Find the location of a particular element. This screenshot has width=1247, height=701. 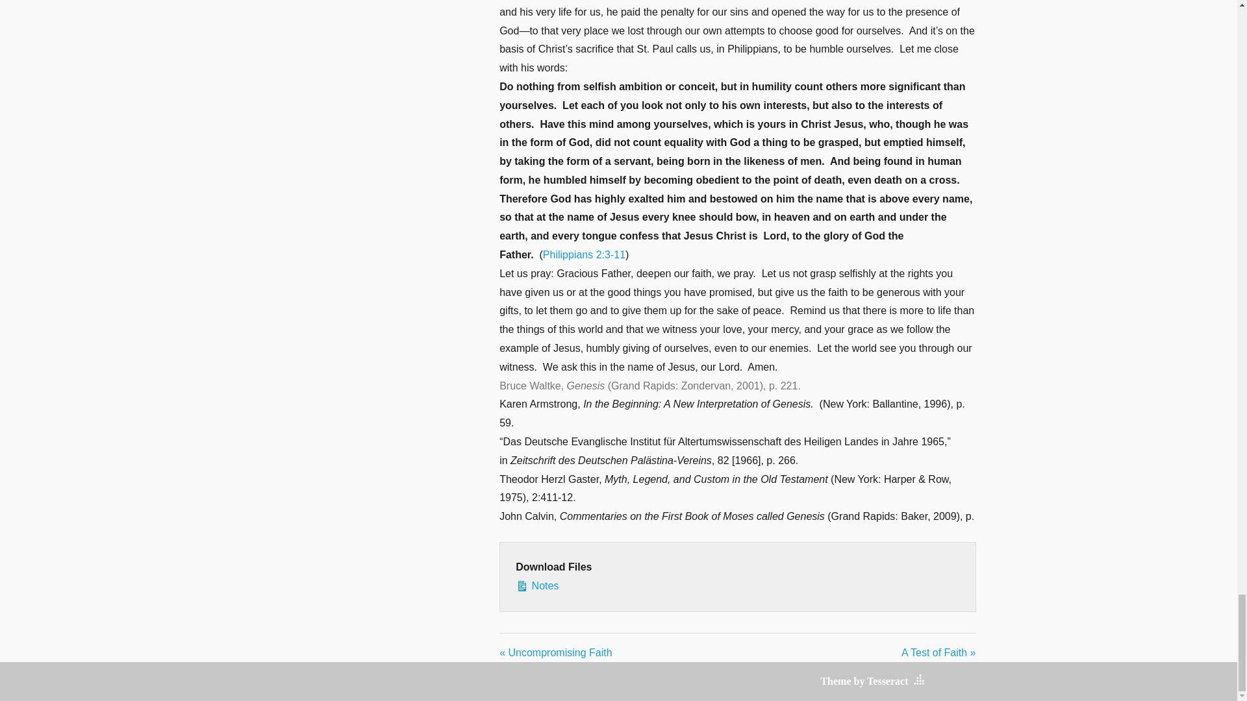

Philippians 2:3-11 is located at coordinates (584, 254).